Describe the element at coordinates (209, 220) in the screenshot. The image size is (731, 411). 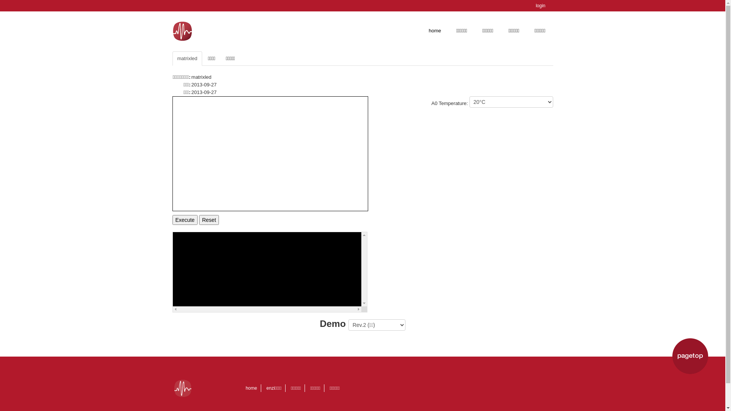
I see `Reset` at that location.